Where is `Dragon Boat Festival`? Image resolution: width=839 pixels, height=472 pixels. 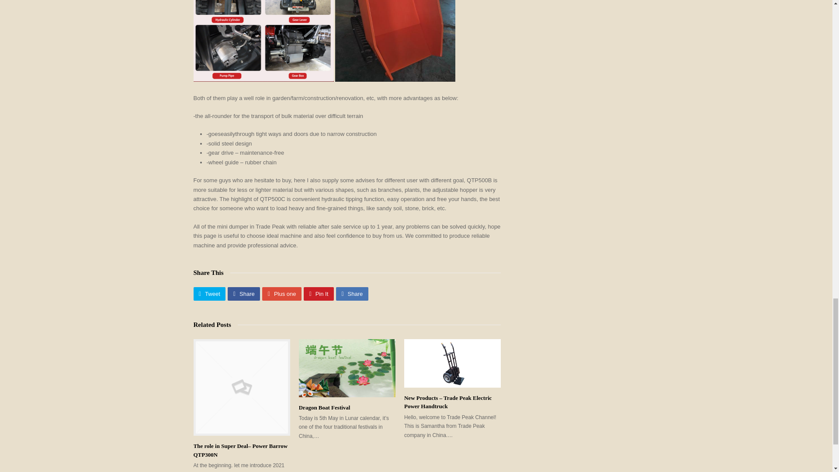 Dragon Boat Festival is located at coordinates (324, 407).